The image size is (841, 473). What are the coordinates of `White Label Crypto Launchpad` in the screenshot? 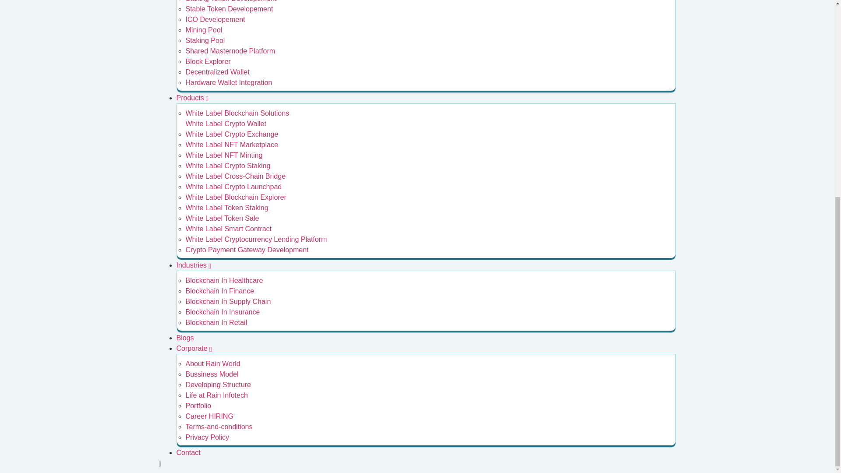 It's located at (234, 187).